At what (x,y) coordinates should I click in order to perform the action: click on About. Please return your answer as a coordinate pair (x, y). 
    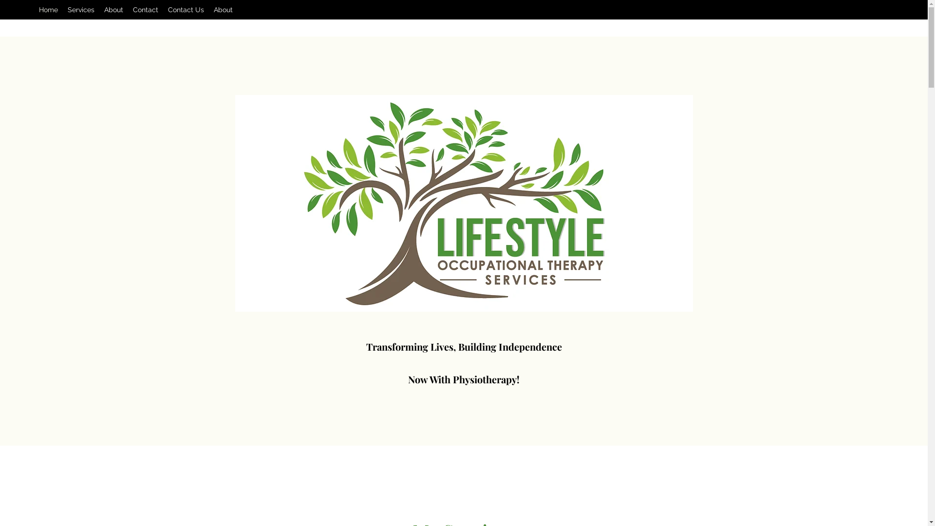
    Looking at the image, I should click on (223, 10).